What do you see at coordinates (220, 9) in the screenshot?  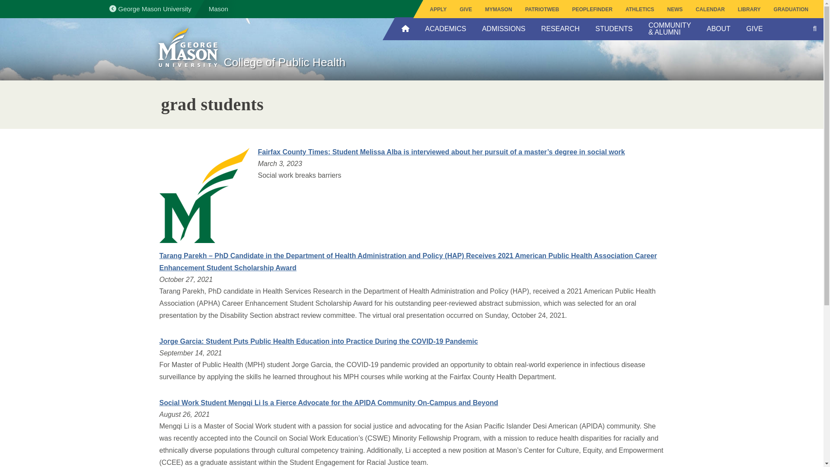 I see `George Mason University` at bounding box center [220, 9].